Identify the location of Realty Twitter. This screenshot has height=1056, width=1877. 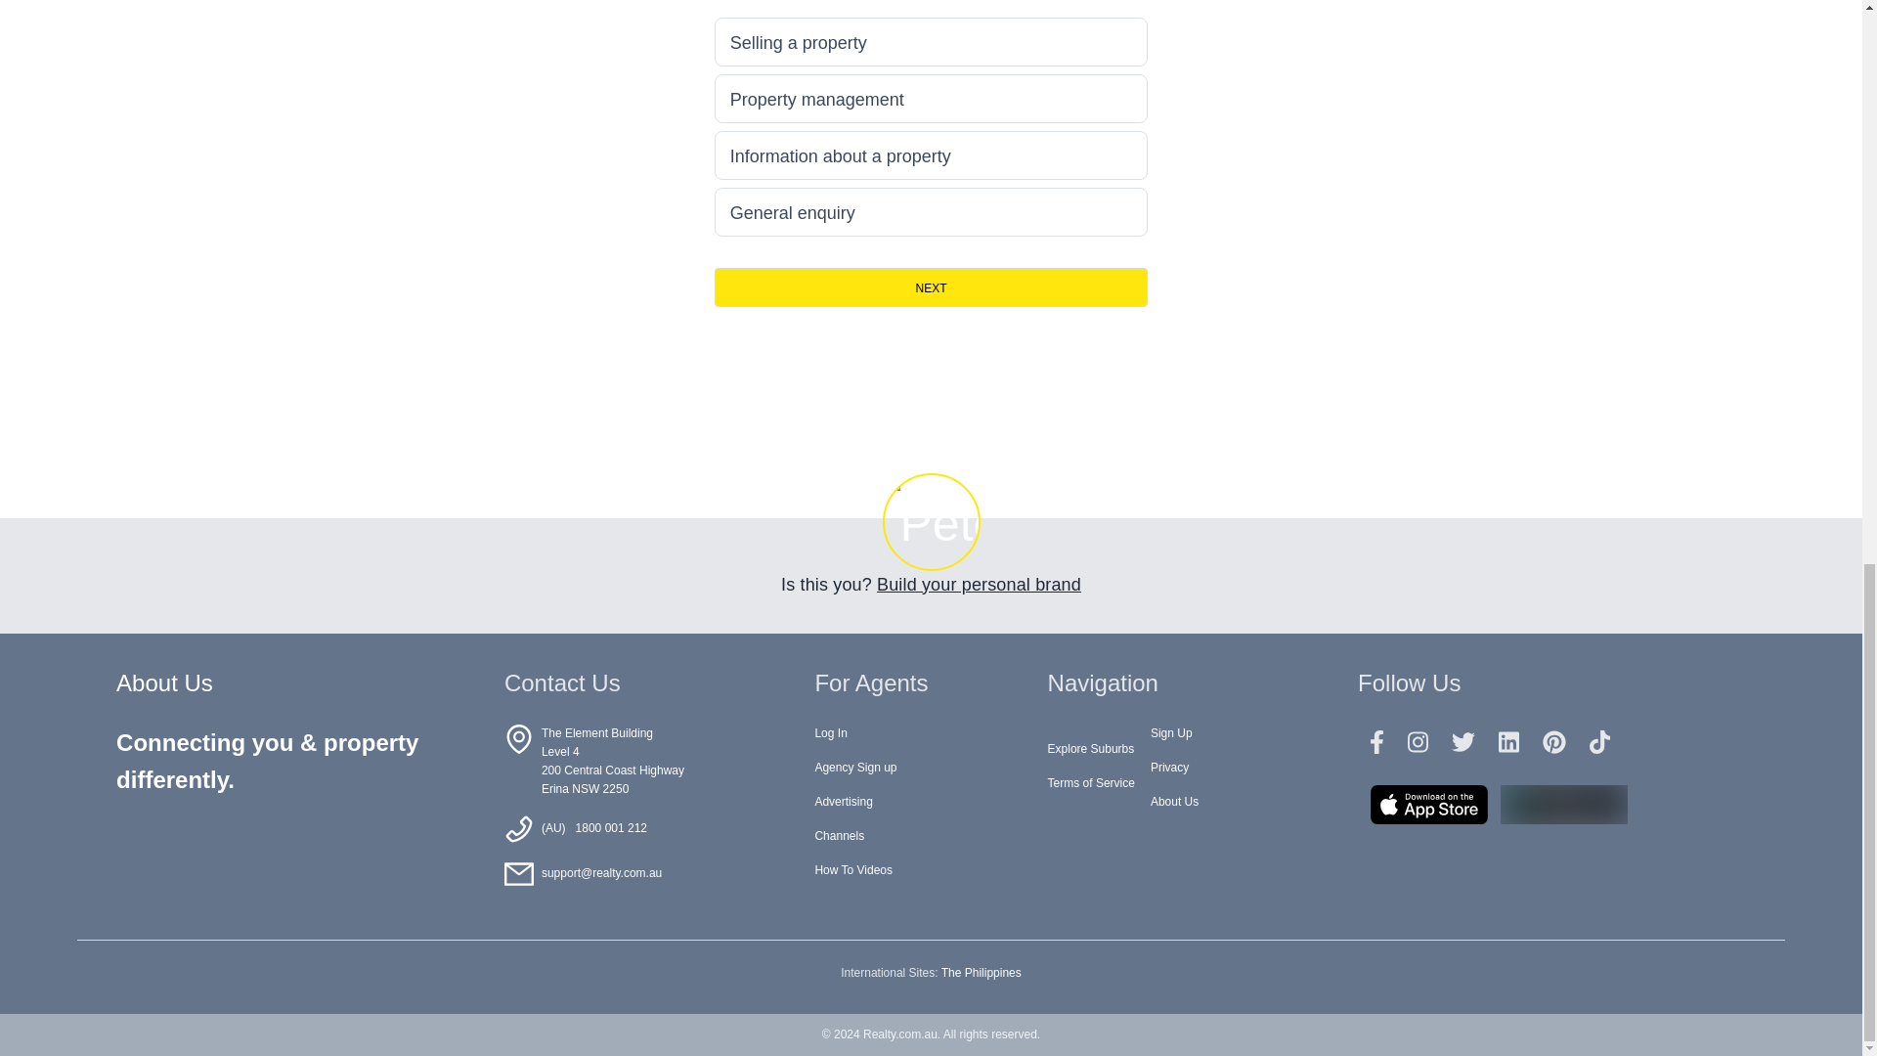
(1462, 743).